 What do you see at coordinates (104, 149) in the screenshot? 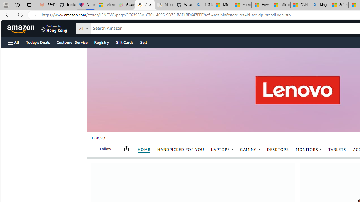
I see `Follow LENOVO` at bounding box center [104, 149].